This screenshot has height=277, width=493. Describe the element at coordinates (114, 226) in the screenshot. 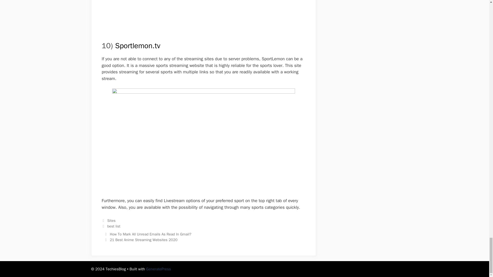

I see `best list` at that location.